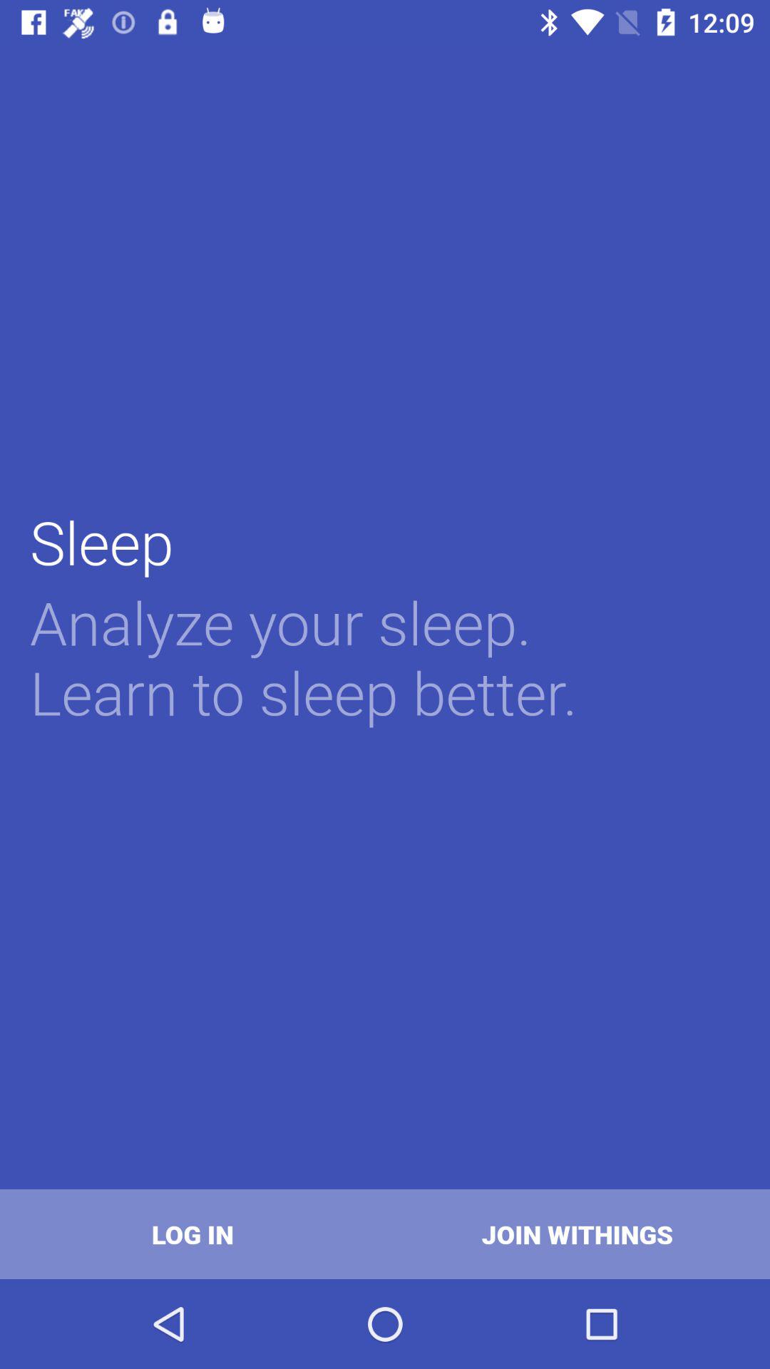 The height and width of the screenshot is (1369, 770). Describe the element at coordinates (577, 1234) in the screenshot. I see `click icon to the right of the log in icon` at that location.